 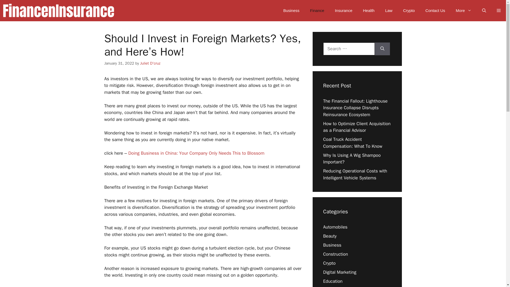 I want to click on Education, so click(x=333, y=281).